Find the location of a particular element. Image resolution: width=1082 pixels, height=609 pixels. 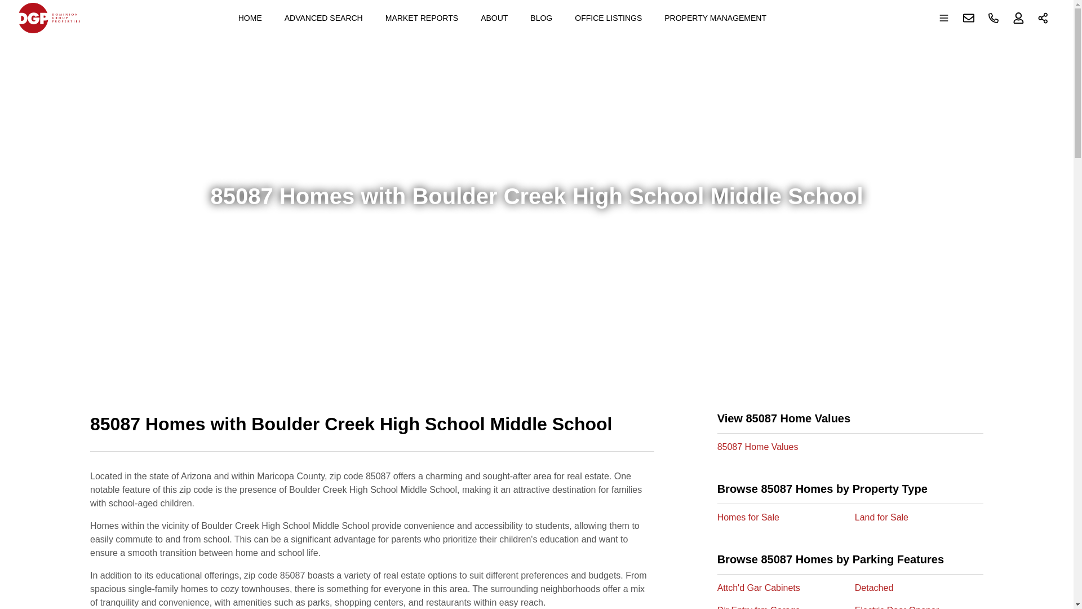

Open main menu is located at coordinates (944, 18).